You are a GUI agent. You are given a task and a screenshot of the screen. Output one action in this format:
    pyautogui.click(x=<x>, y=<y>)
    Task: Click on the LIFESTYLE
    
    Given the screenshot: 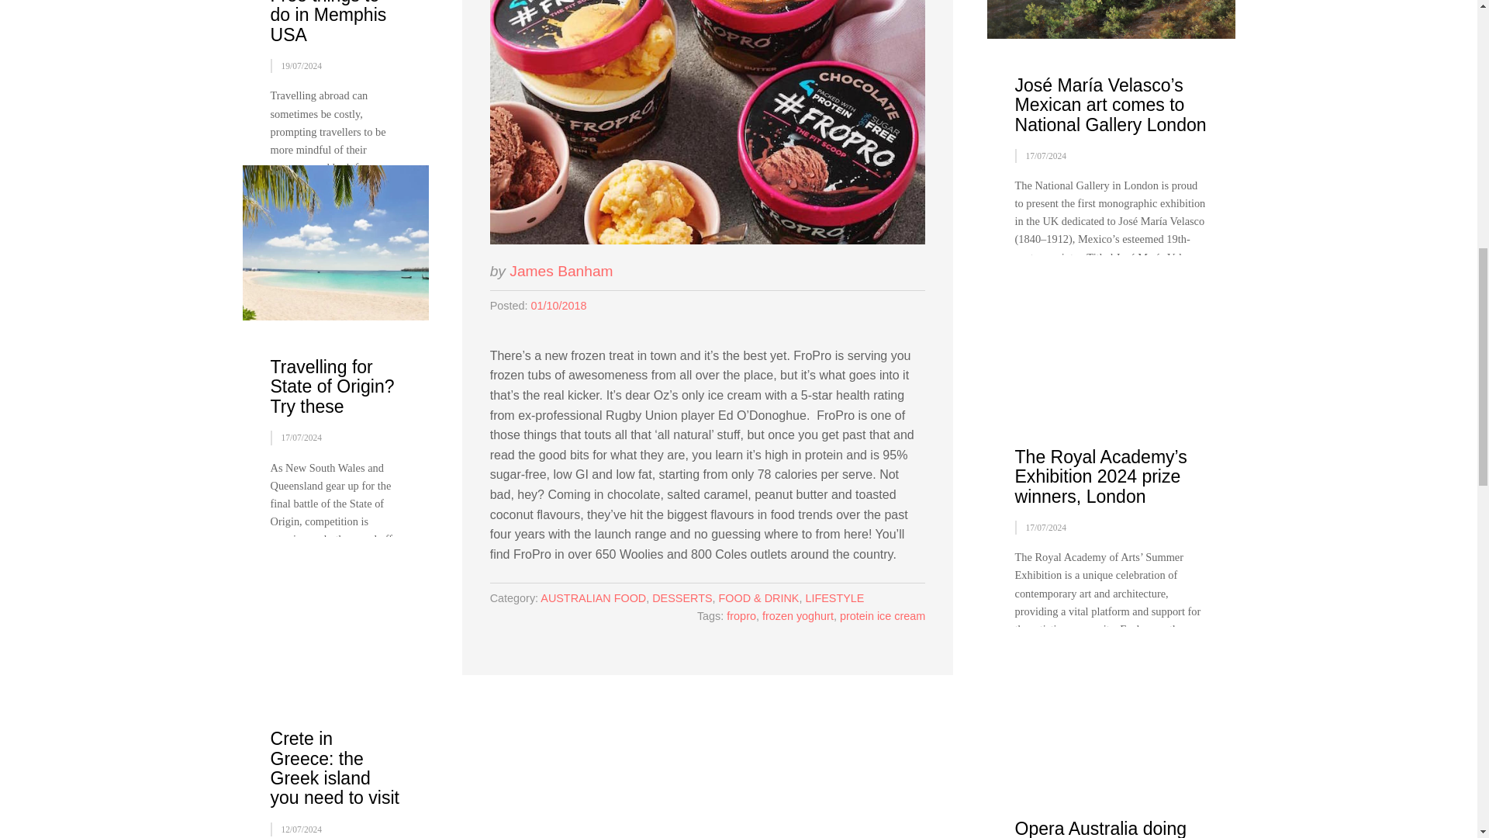 What is the action you would take?
    pyautogui.click(x=834, y=597)
    